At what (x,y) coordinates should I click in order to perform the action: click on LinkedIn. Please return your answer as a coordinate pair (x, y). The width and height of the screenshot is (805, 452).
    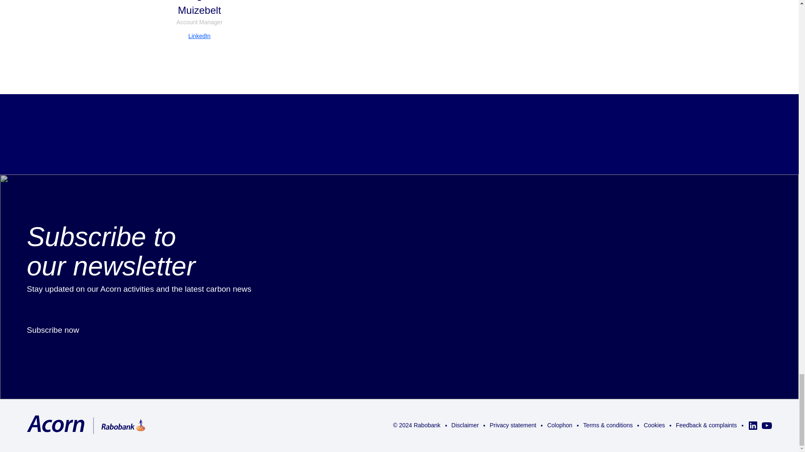
    Looking at the image, I should click on (199, 36).